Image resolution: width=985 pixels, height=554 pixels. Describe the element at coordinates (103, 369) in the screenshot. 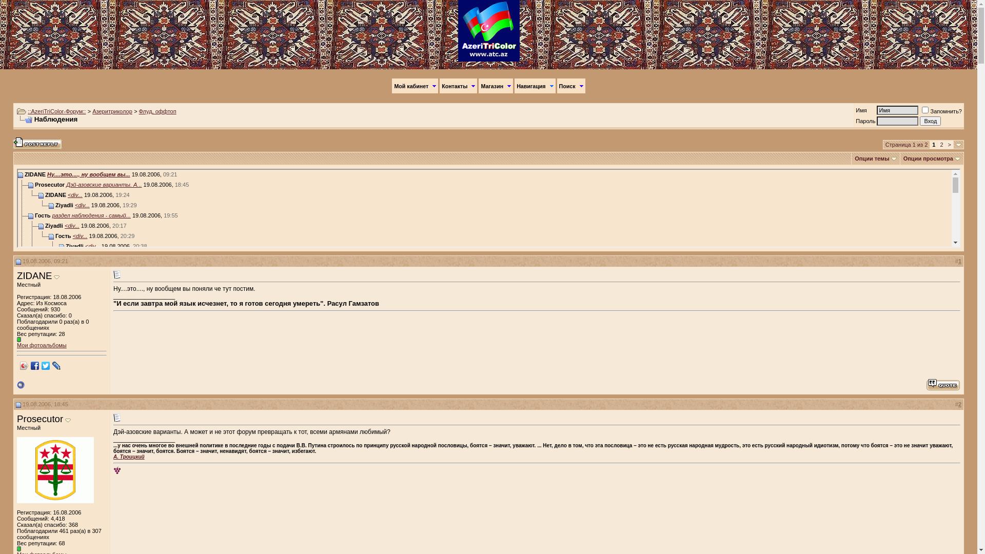

I see `<div...` at that location.